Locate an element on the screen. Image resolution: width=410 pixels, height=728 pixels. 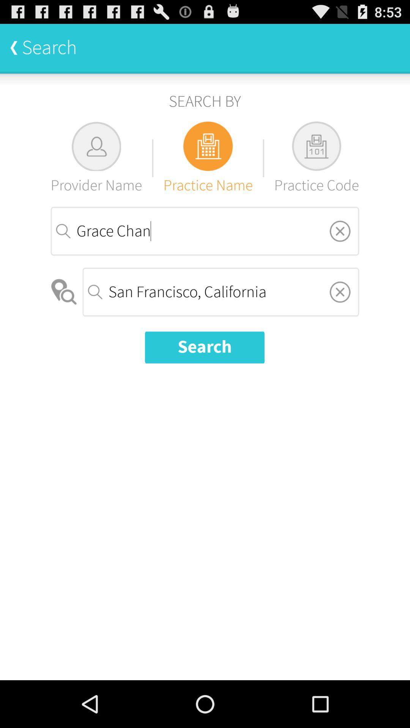
tap the item above the grace chan is located at coordinates (317, 158).